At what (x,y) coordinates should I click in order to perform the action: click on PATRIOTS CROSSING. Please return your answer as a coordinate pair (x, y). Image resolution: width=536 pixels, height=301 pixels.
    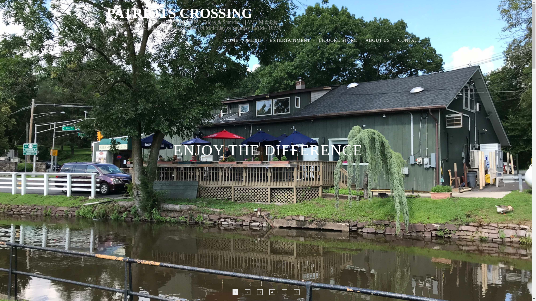
    Looking at the image, I should click on (180, 13).